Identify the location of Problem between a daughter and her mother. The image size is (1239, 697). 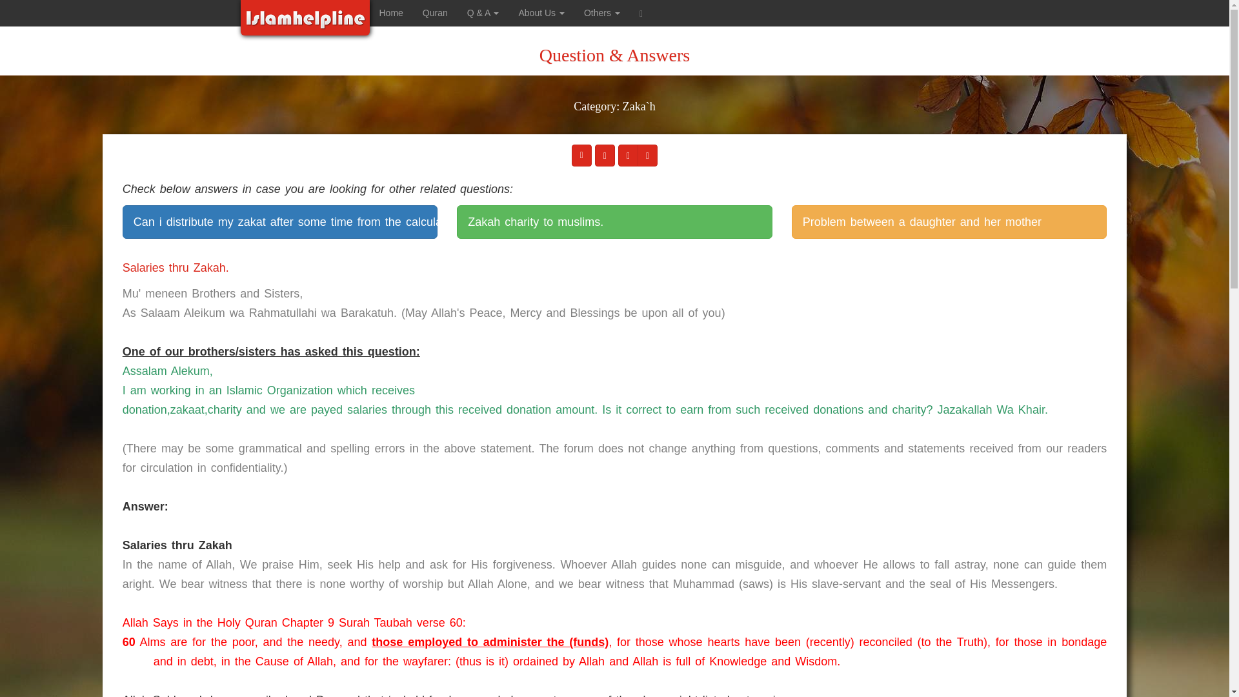
(949, 222).